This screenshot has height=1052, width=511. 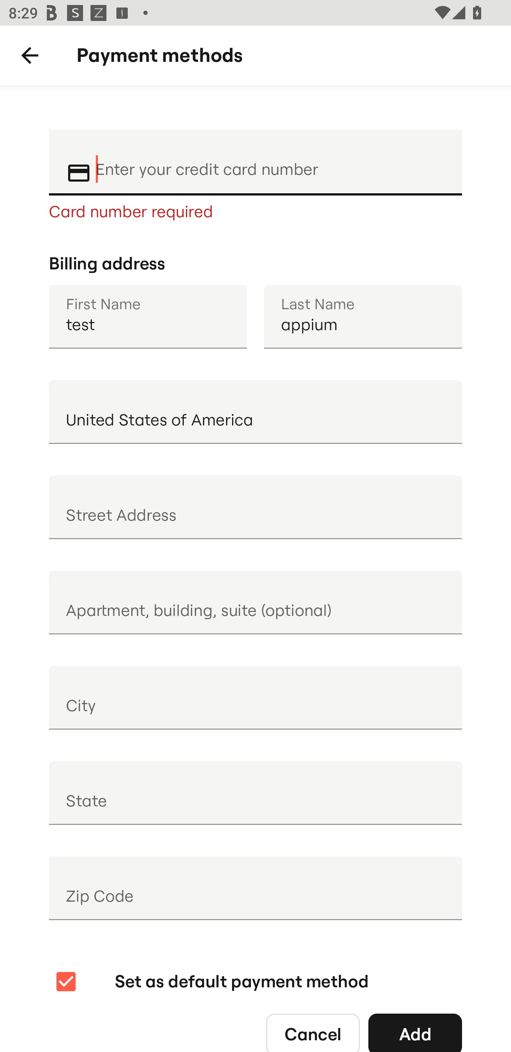 I want to click on Cancel, so click(x=313, y=1029).